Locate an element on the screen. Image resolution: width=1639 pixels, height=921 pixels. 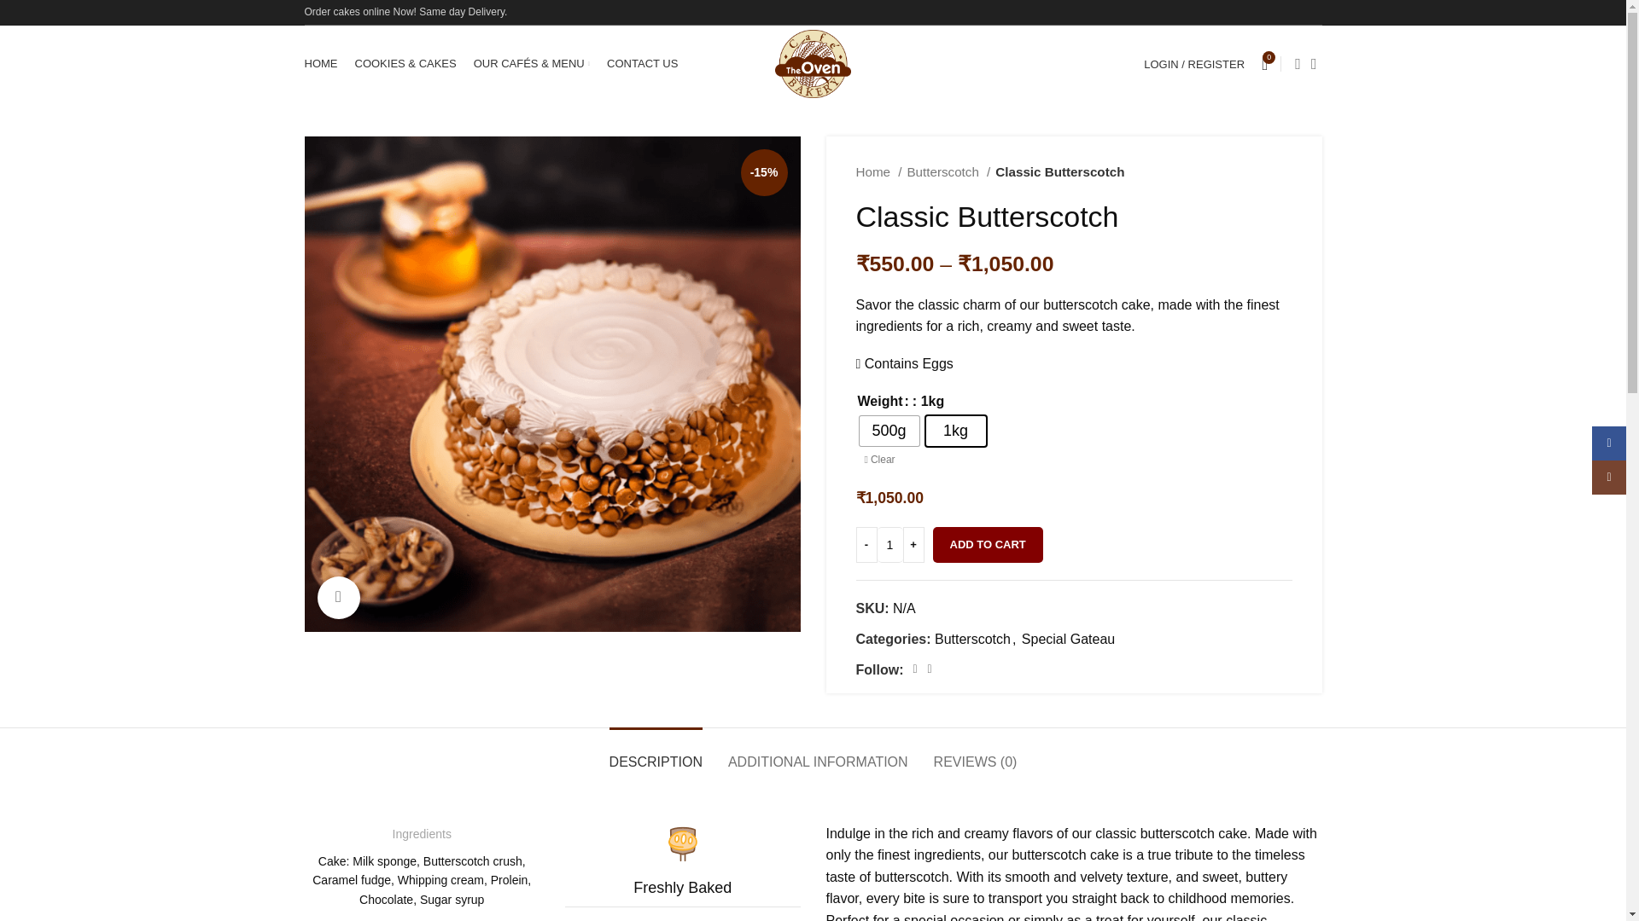
Home is located at coordinates (878, 172).